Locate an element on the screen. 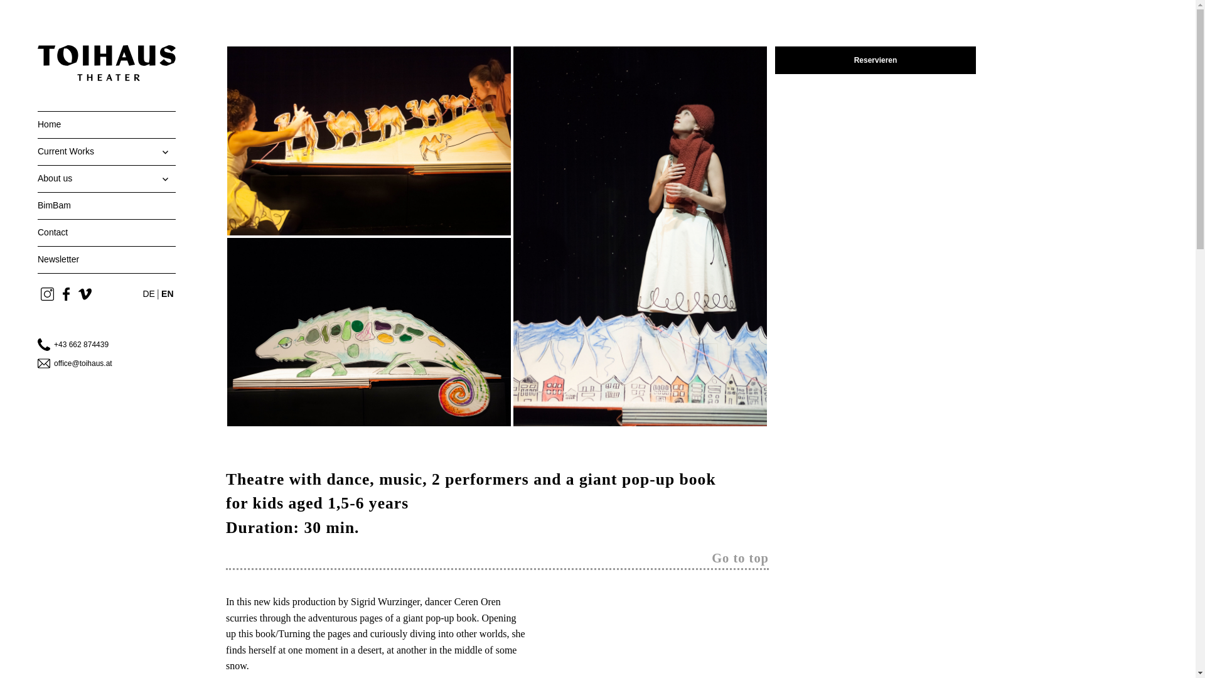 This screenshot has width=1205, height=678. Instagram is located at coordinates (46, 294).